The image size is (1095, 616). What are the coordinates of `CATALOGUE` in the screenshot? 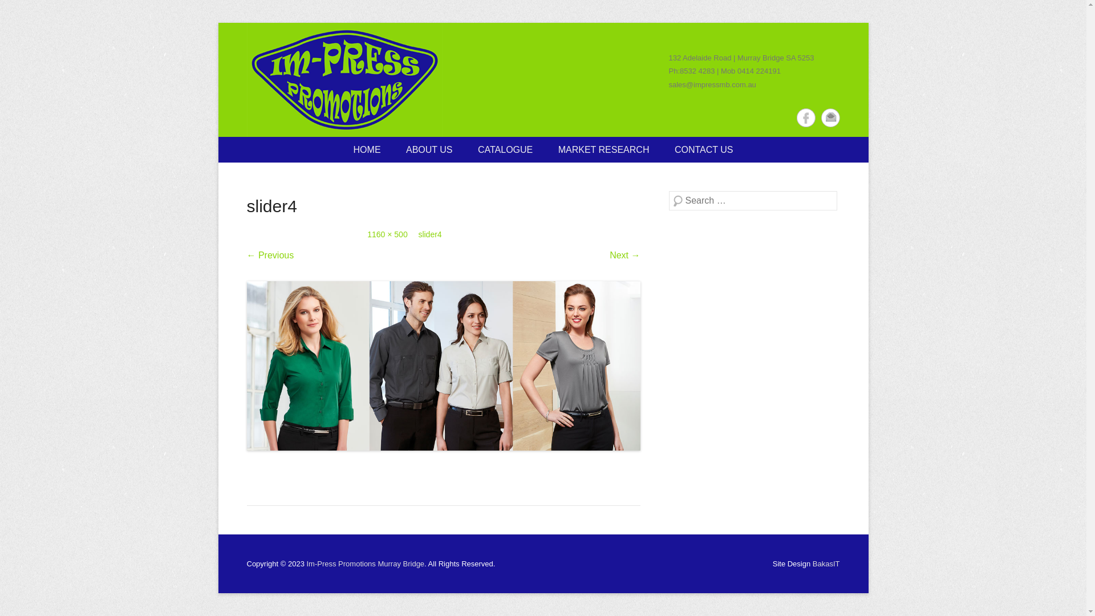 It's located at (505, 149).